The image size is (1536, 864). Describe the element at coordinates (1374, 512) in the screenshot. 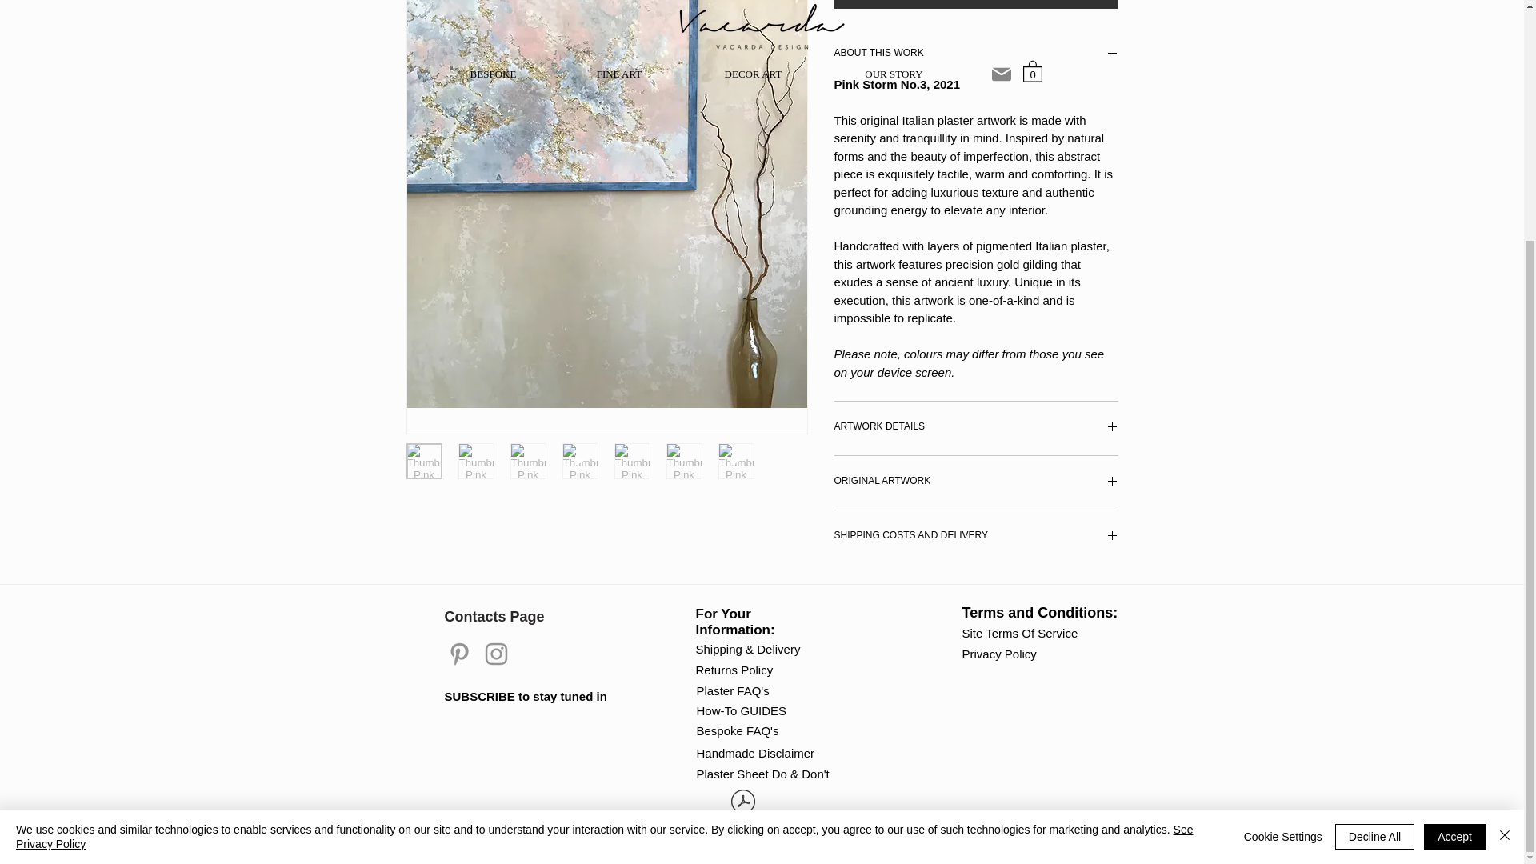

I see `Decline All` at that location.